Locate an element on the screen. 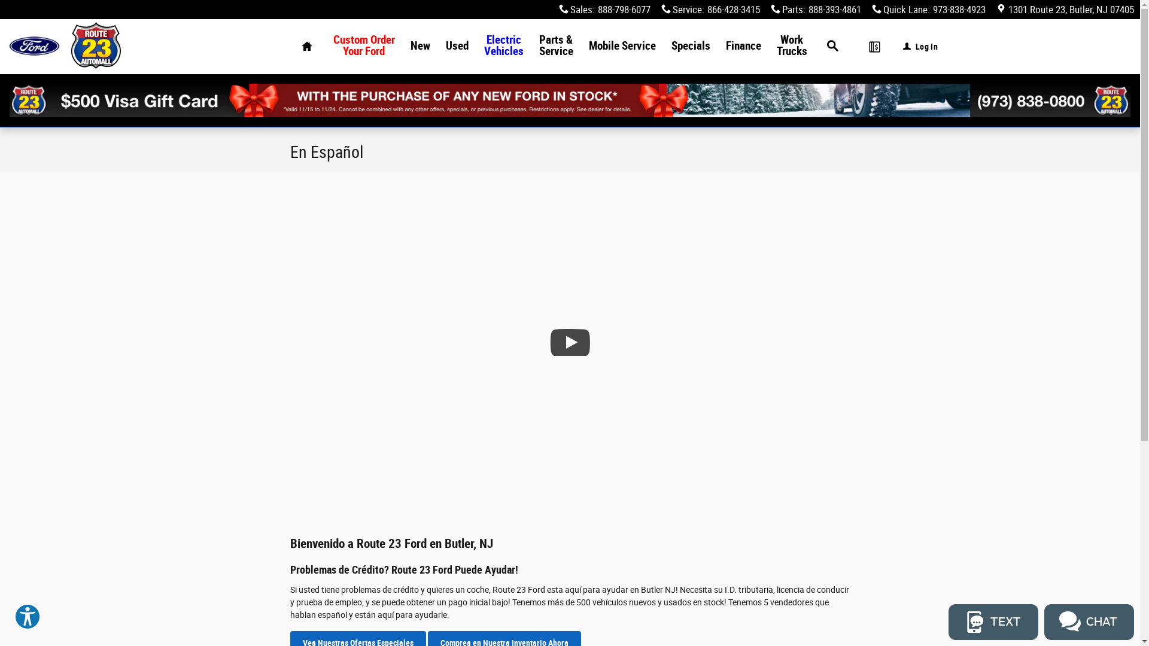 This screenshot has width=1149, height=646. Specials is located at coordinates (691, 46).